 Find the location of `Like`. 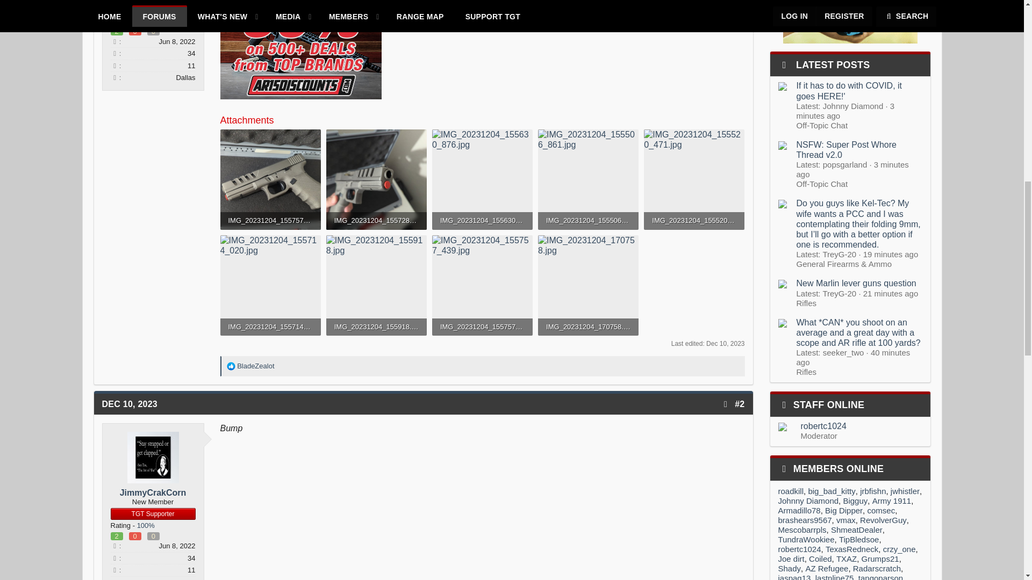

Like is located at coordinates (231, 366).